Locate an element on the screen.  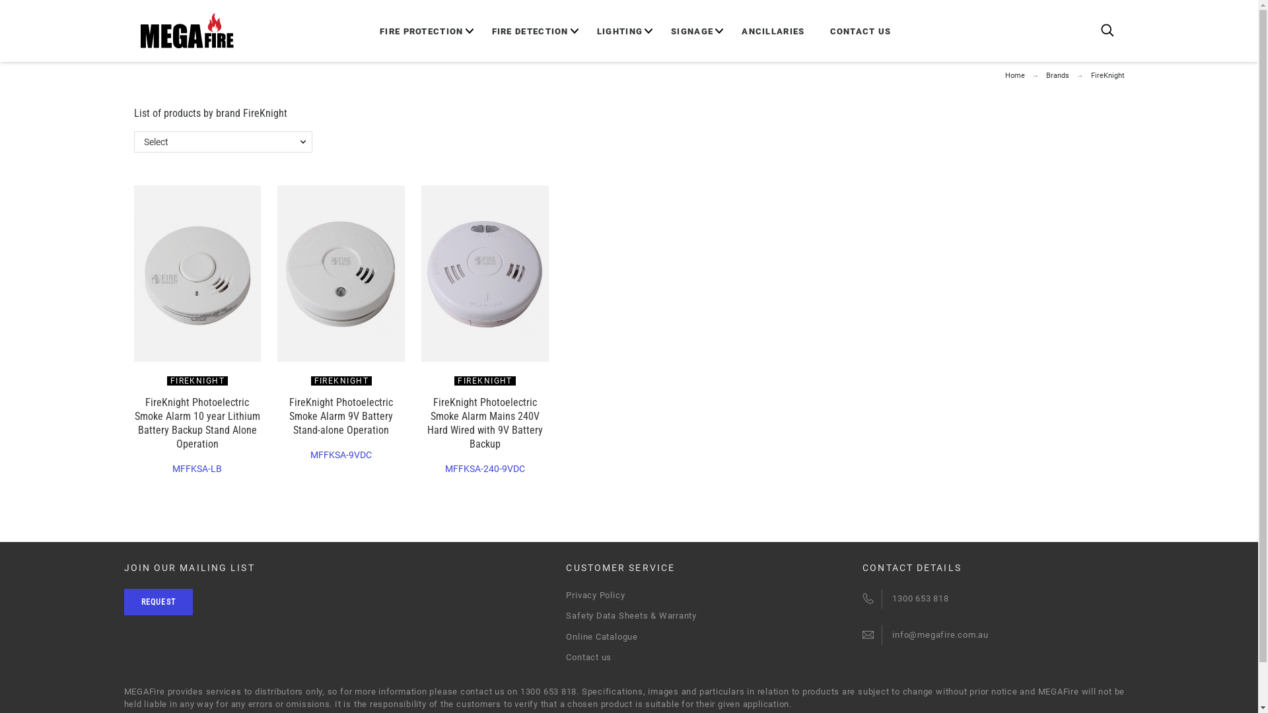
MEGAFire is located at coordinates (186, 31).